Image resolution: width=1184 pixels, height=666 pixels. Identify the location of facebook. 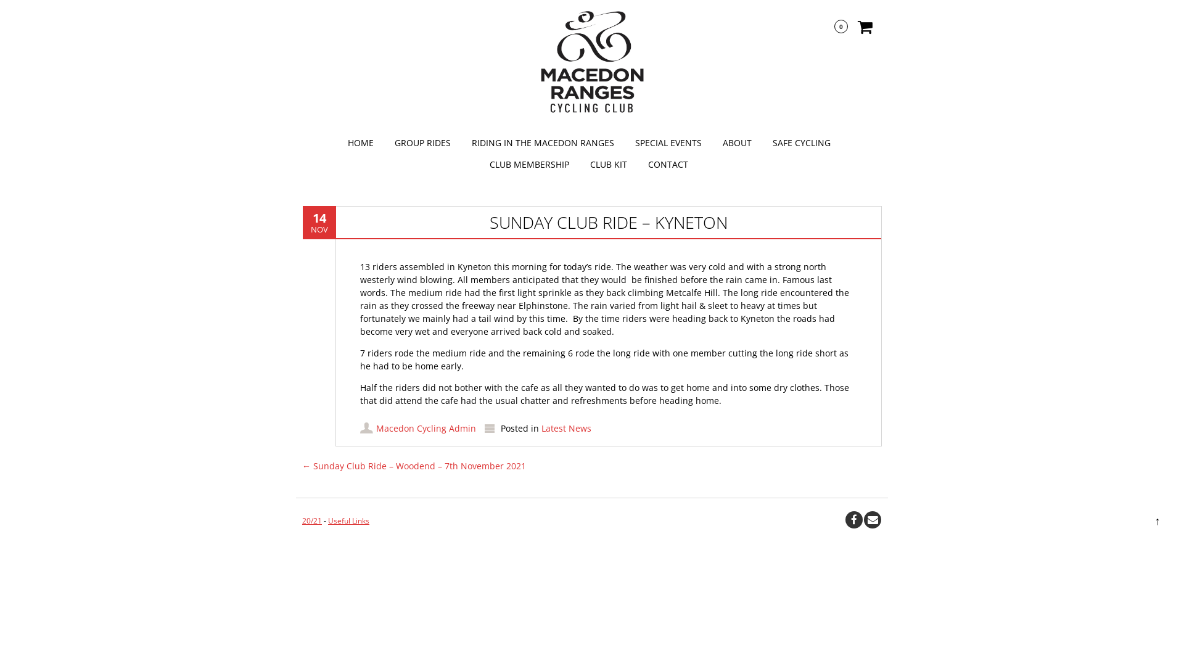
(854, 520).